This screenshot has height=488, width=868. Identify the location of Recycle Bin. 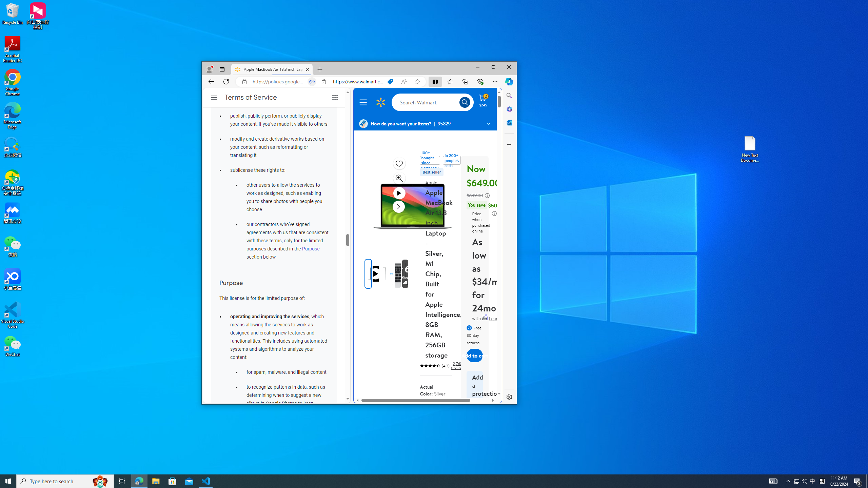
(13, 13).